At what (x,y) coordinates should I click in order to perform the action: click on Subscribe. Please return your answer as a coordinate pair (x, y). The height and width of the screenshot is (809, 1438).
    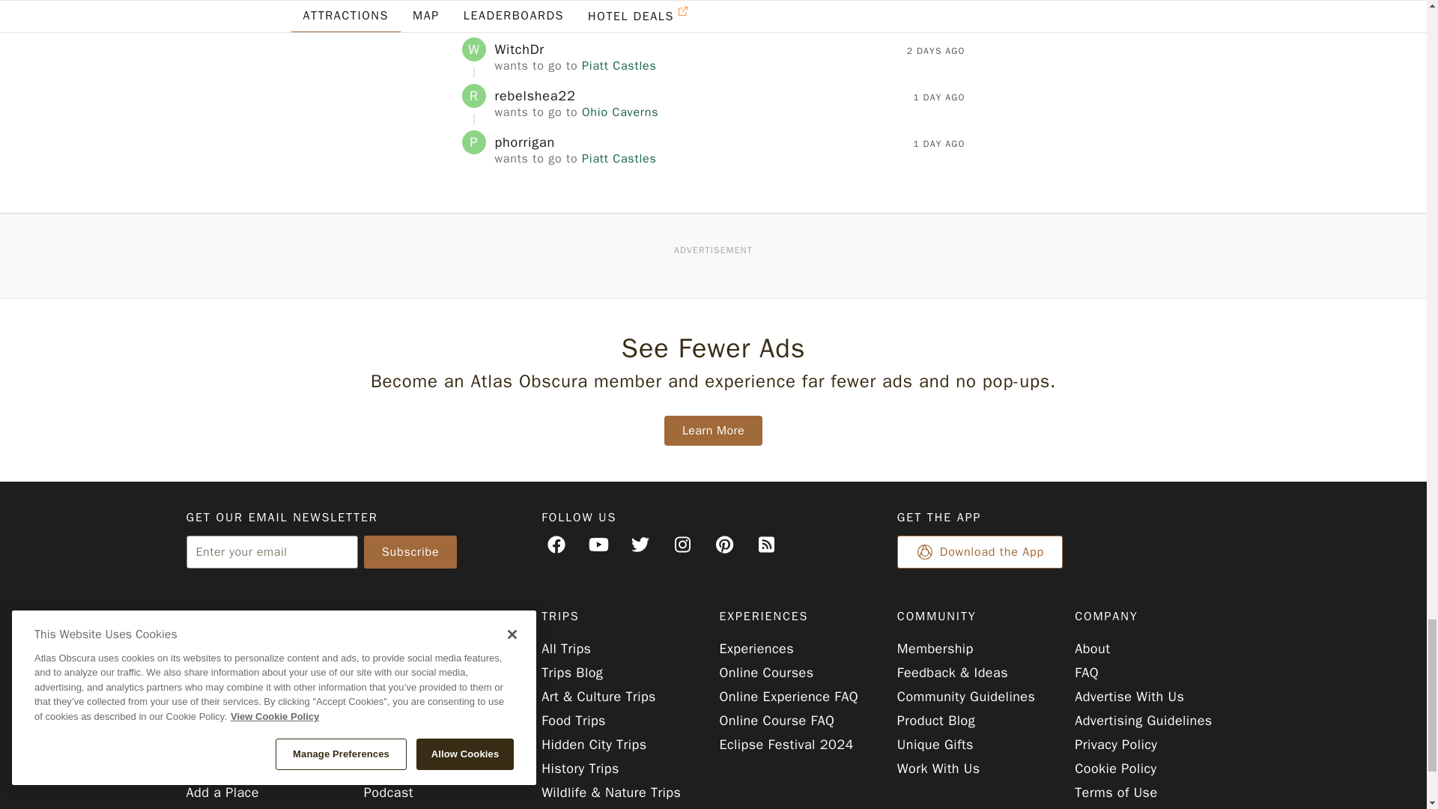
    Looking at the image, I should click on (410, 551).